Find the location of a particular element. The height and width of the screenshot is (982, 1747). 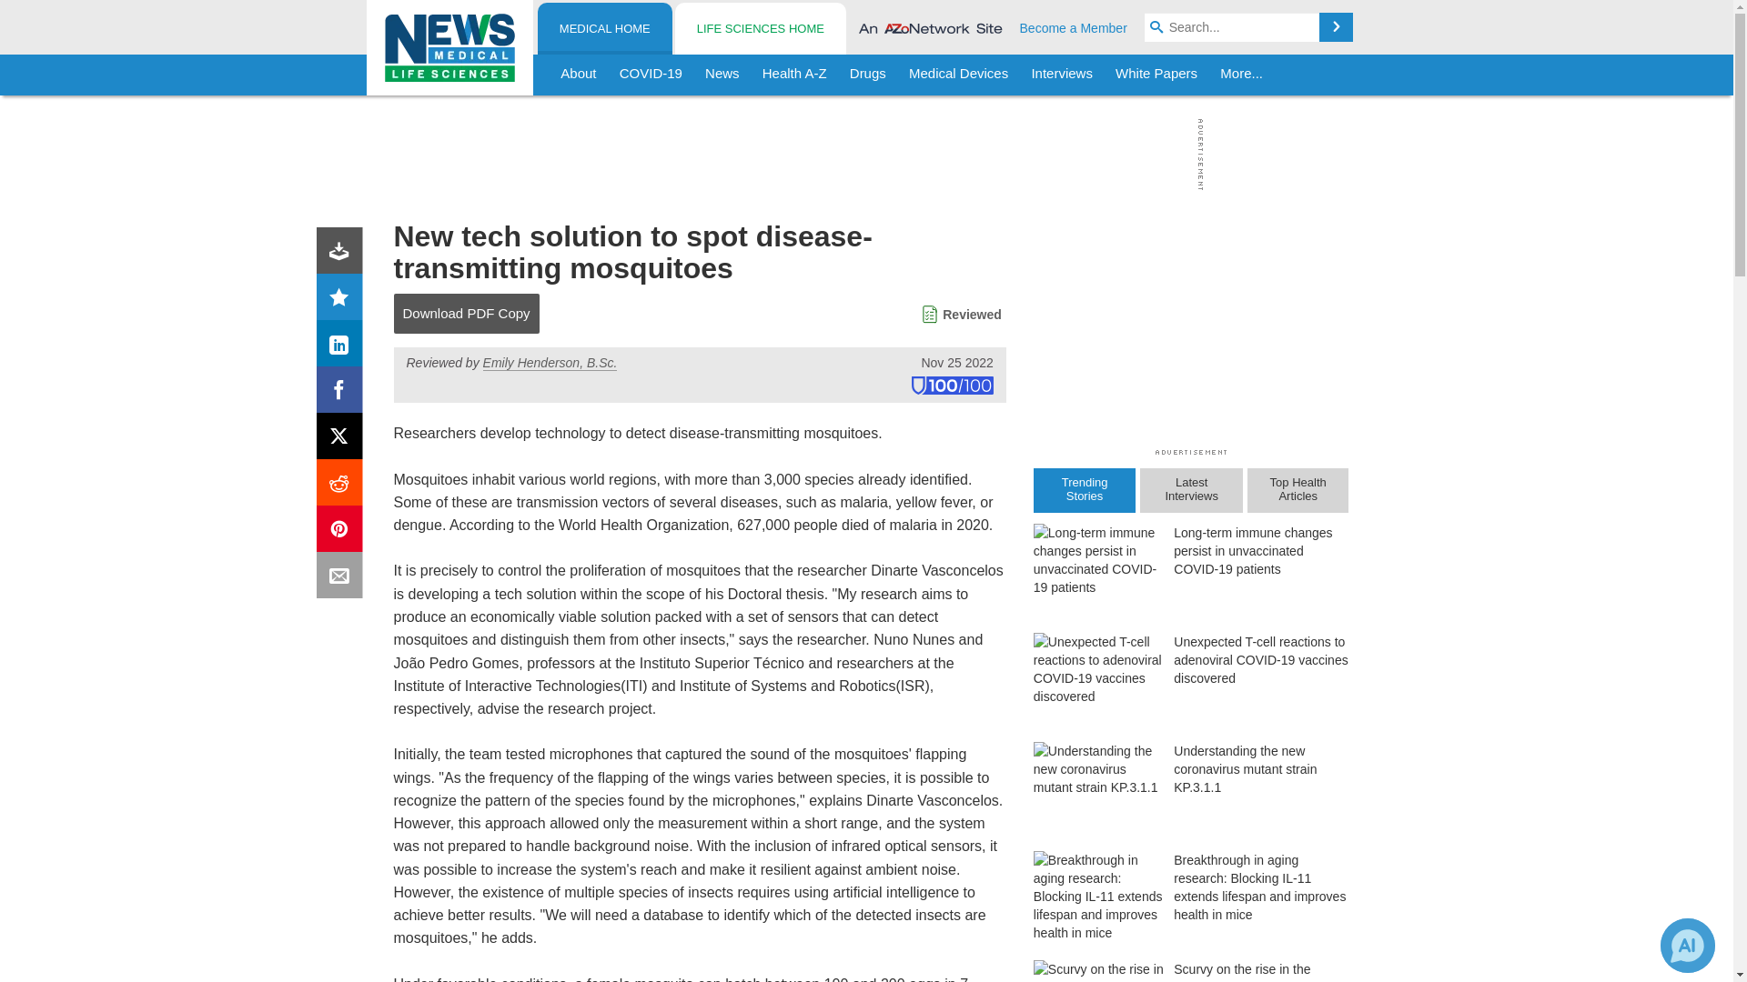

LinkedIn is located at coordinates (343, 347).